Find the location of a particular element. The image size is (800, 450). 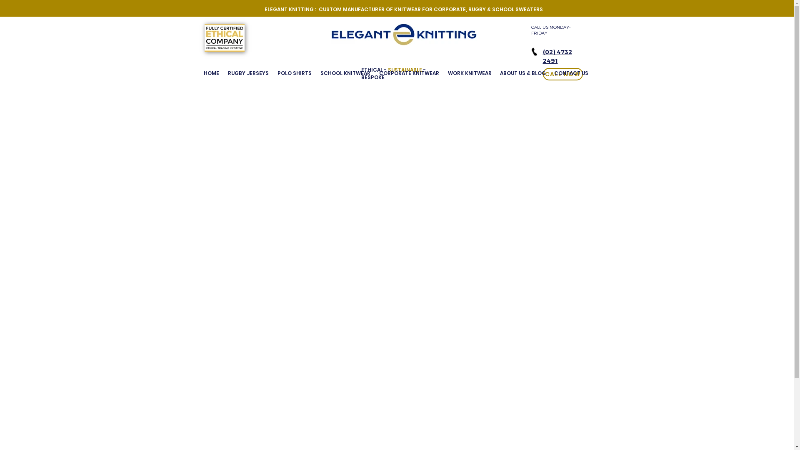

CALL NOW is located at coordinates (562, 74).